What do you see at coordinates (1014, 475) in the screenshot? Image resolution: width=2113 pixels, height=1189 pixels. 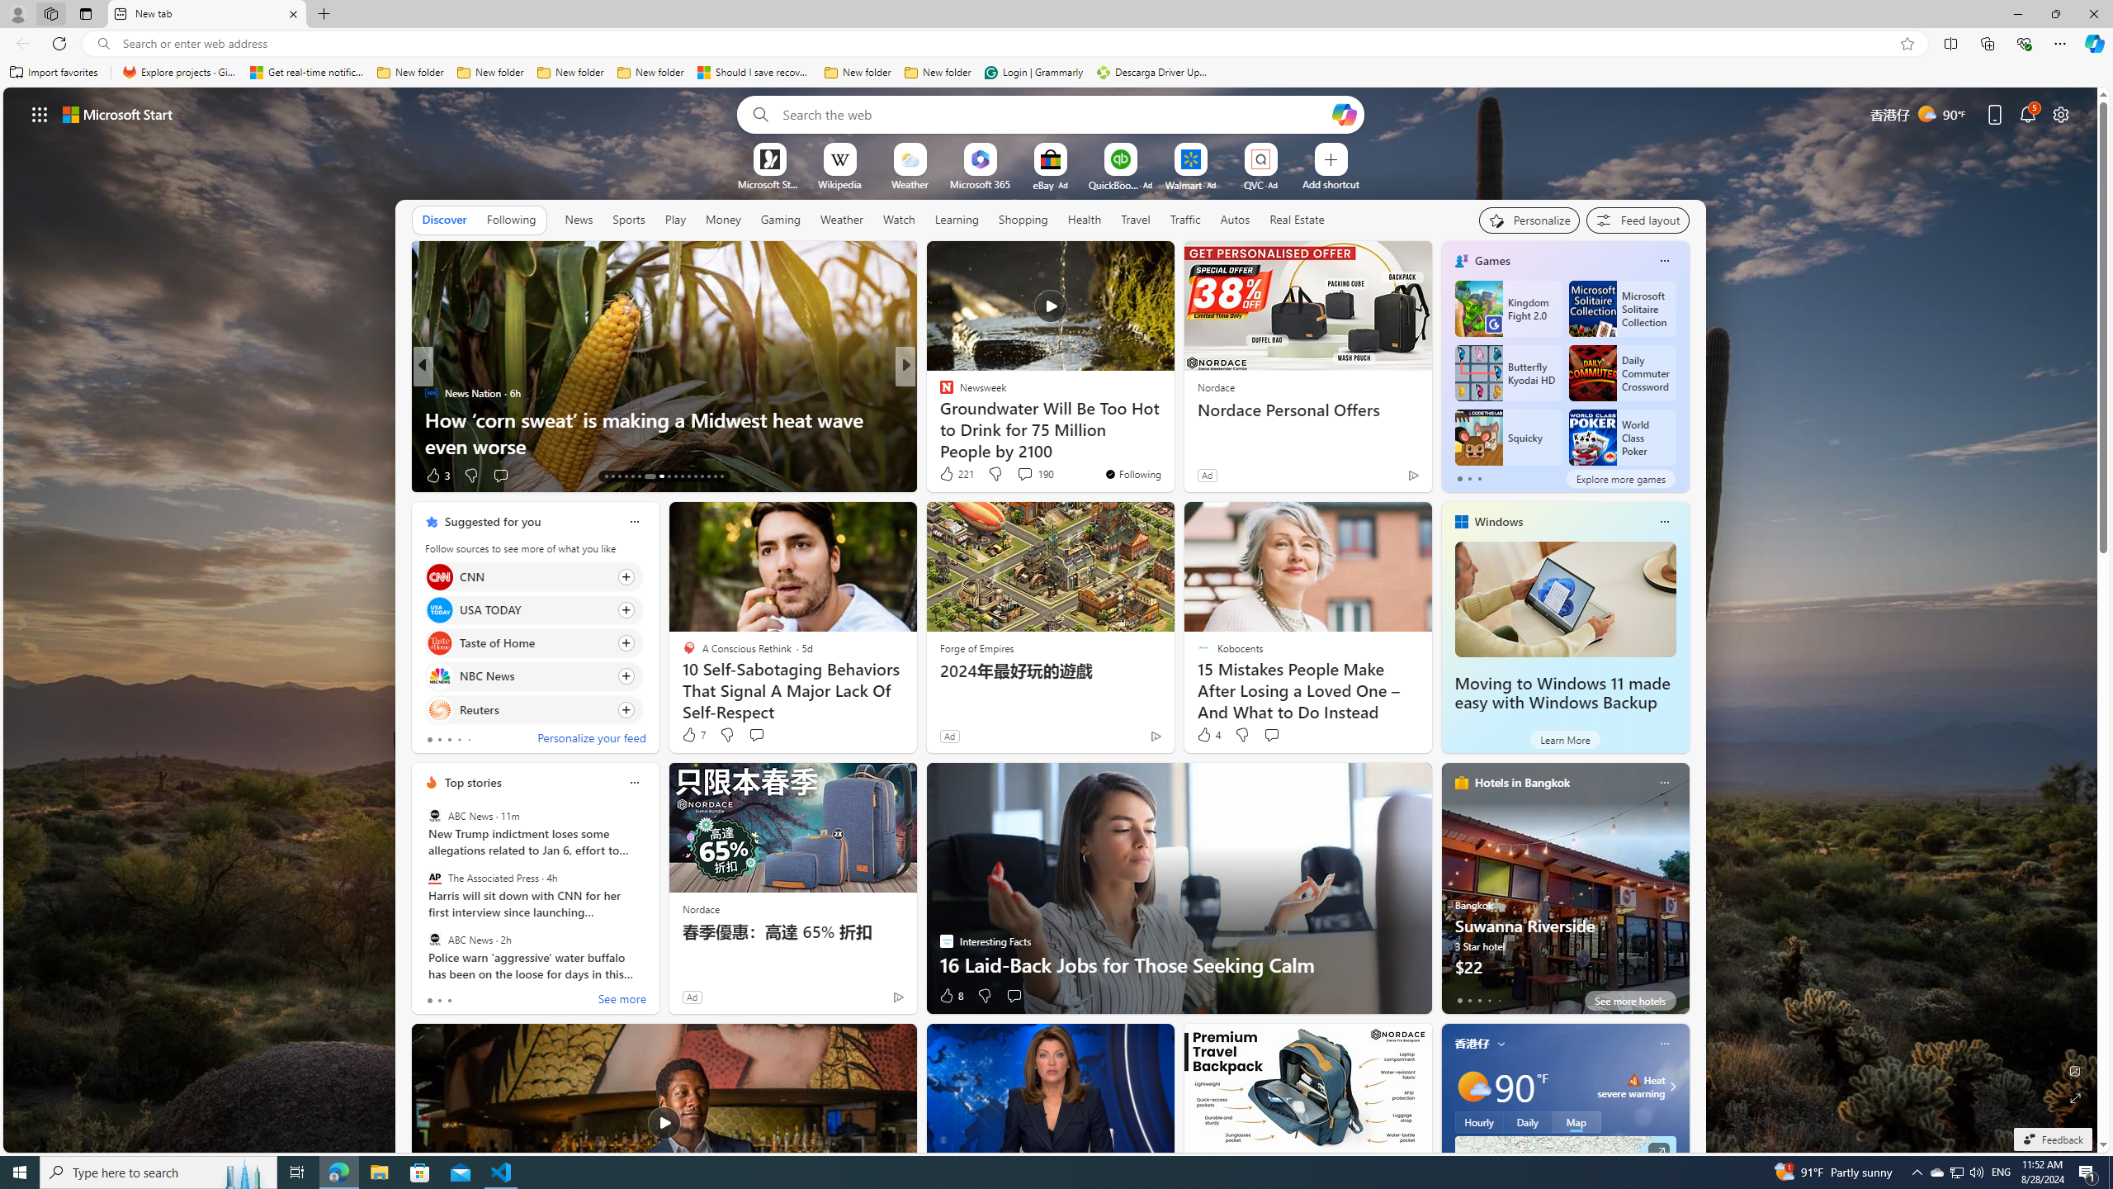 I see `View comments 6 Comment` at bounding box center [1014, 475].